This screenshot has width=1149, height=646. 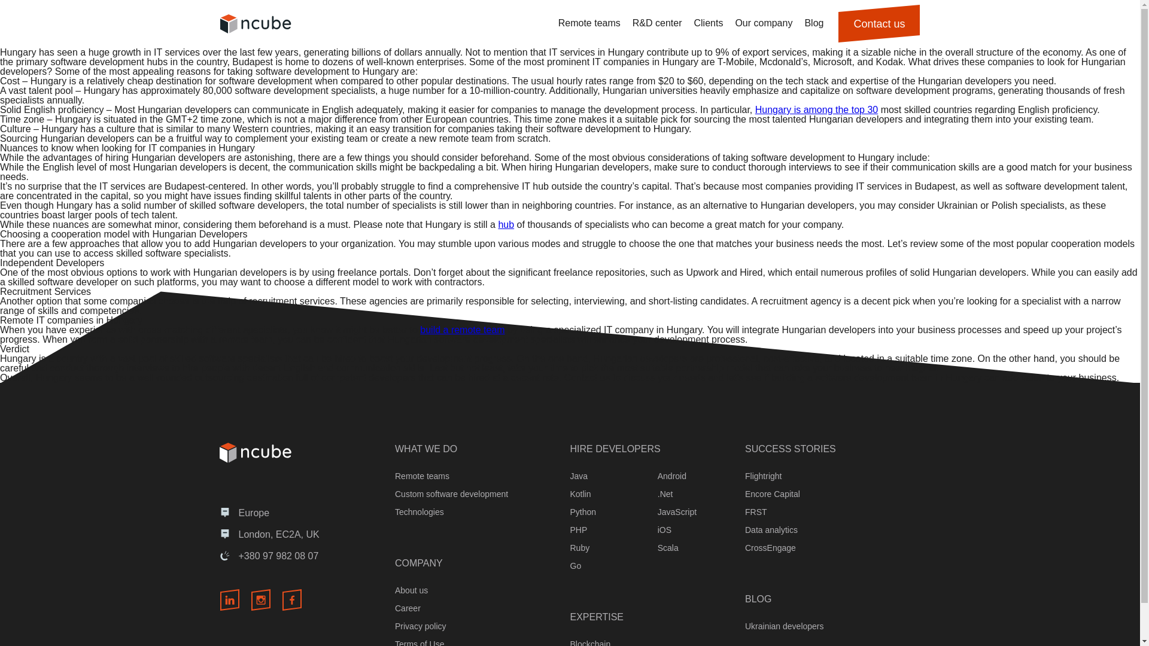 What do you see at coordinates (419, 642) in the screenshot?
I see `Terms of Use` at bounding box center [419, 642].